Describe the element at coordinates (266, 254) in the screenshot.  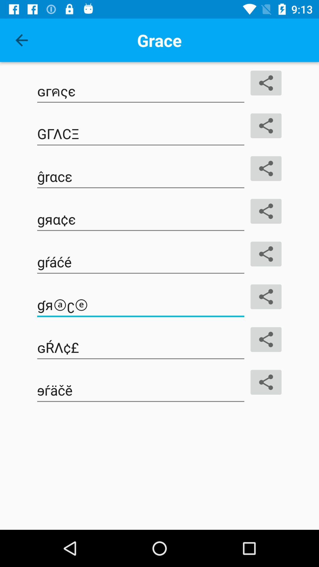
I see `click on the share icon which is in the fifth line` at that location.